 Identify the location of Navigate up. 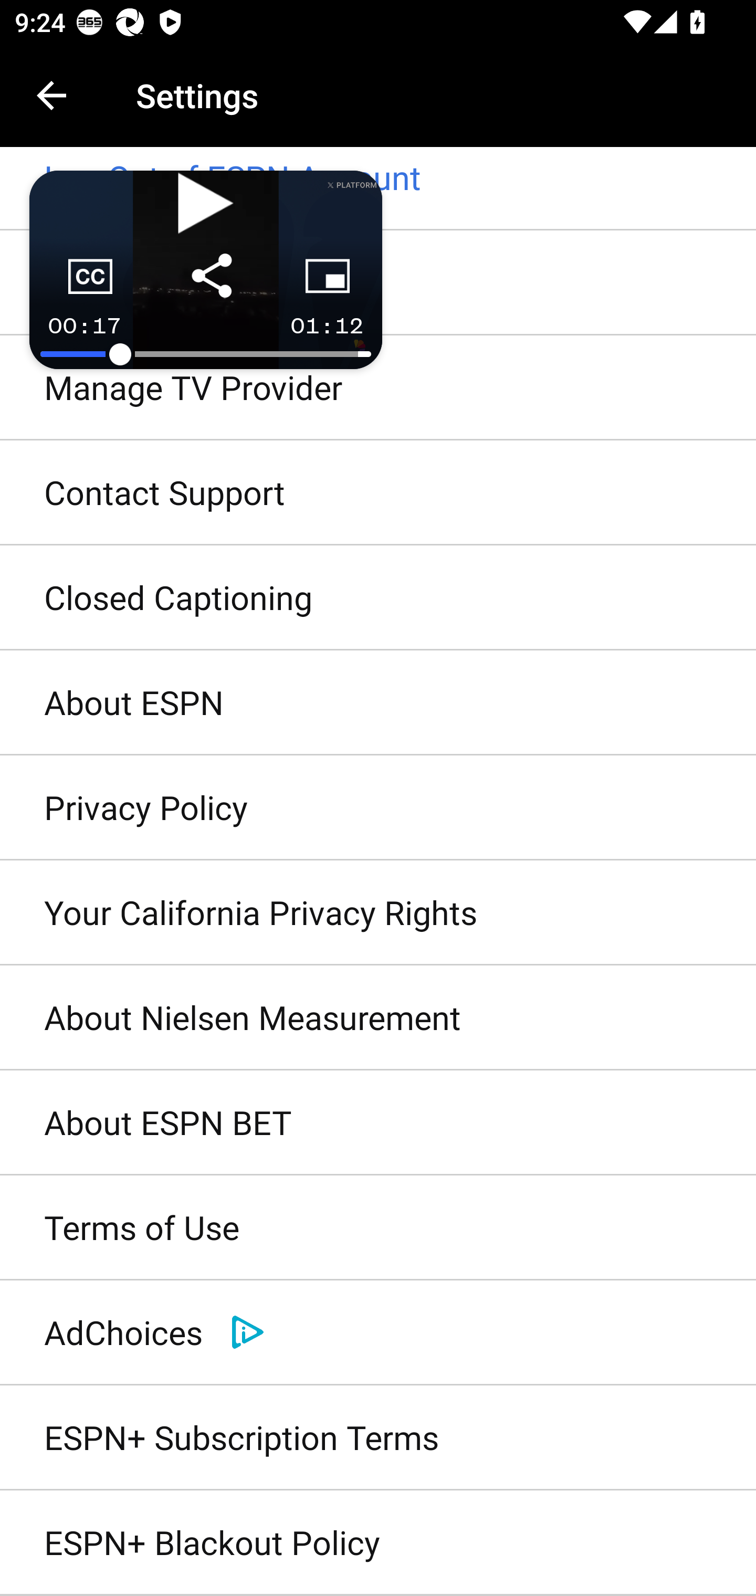
(51, 96).